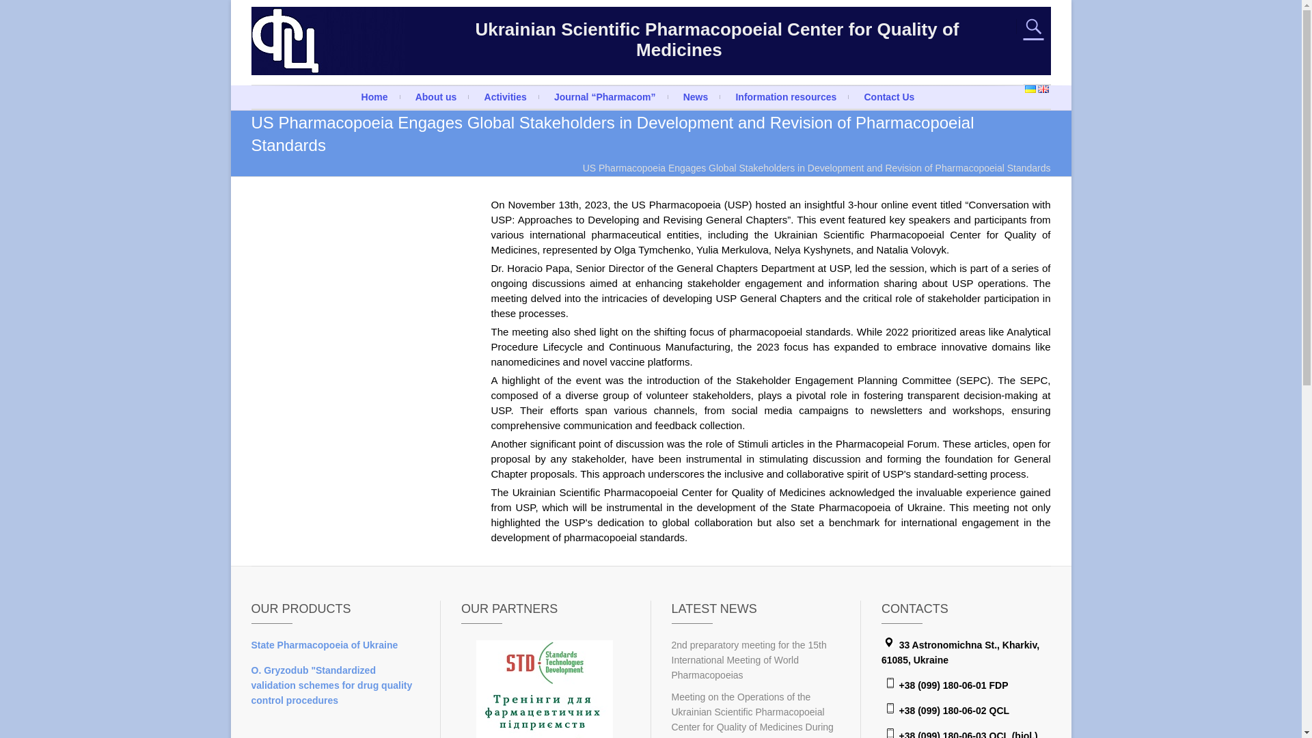  What do you see at coordinates (374, 97) in the screenshot?
I see `Home` at bounding box center [374, 97].